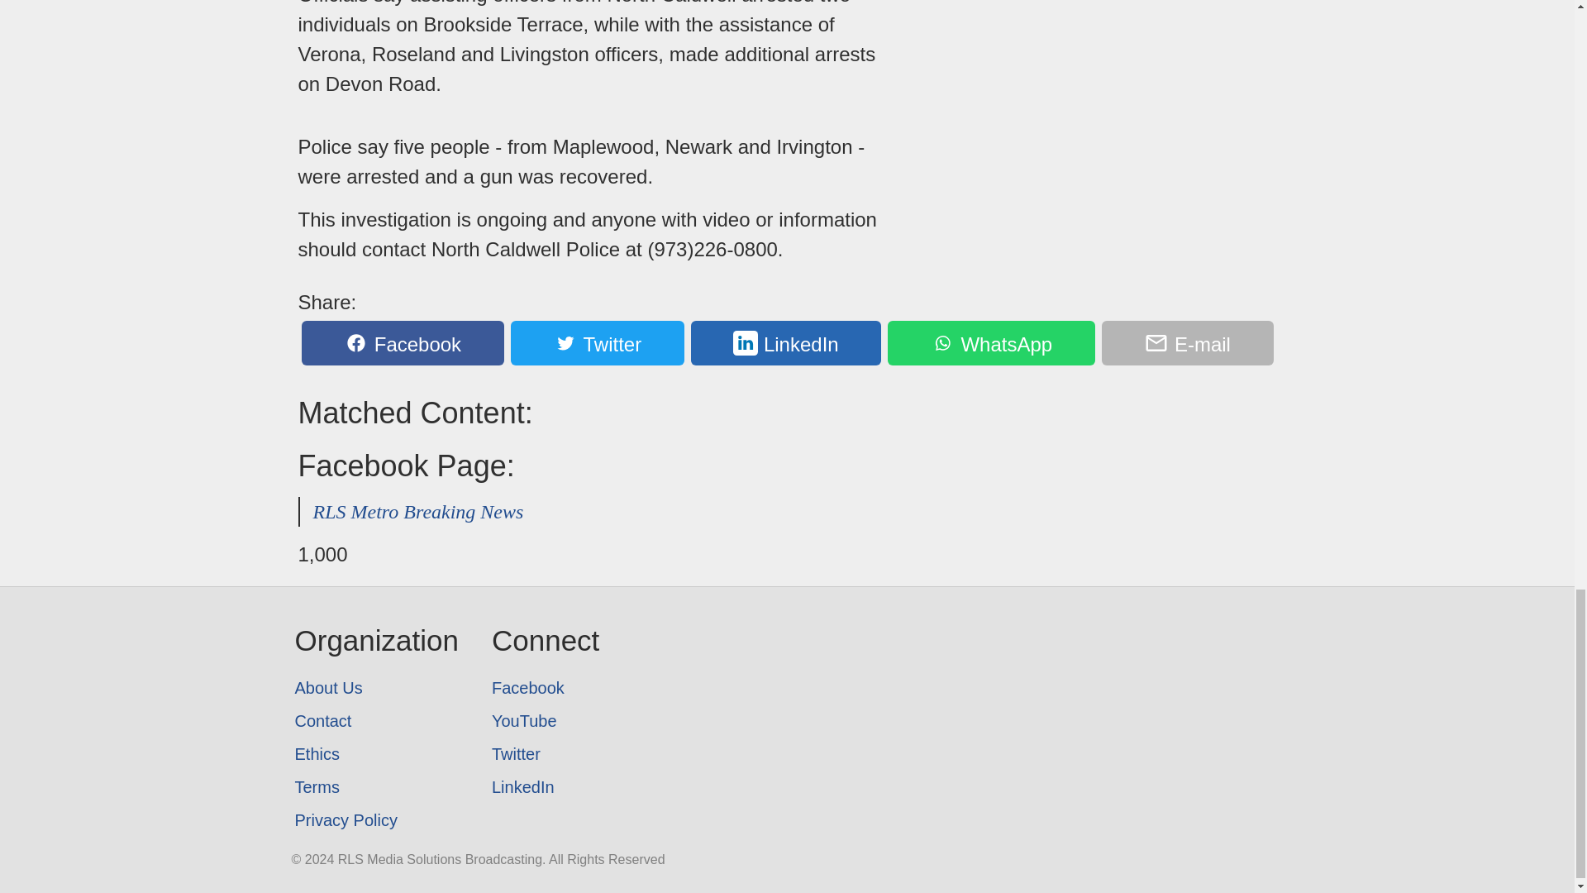 Image resolution: width=1587 pixels, height=893 pixels. I want to click on Twitter Account, so click(546, 754).